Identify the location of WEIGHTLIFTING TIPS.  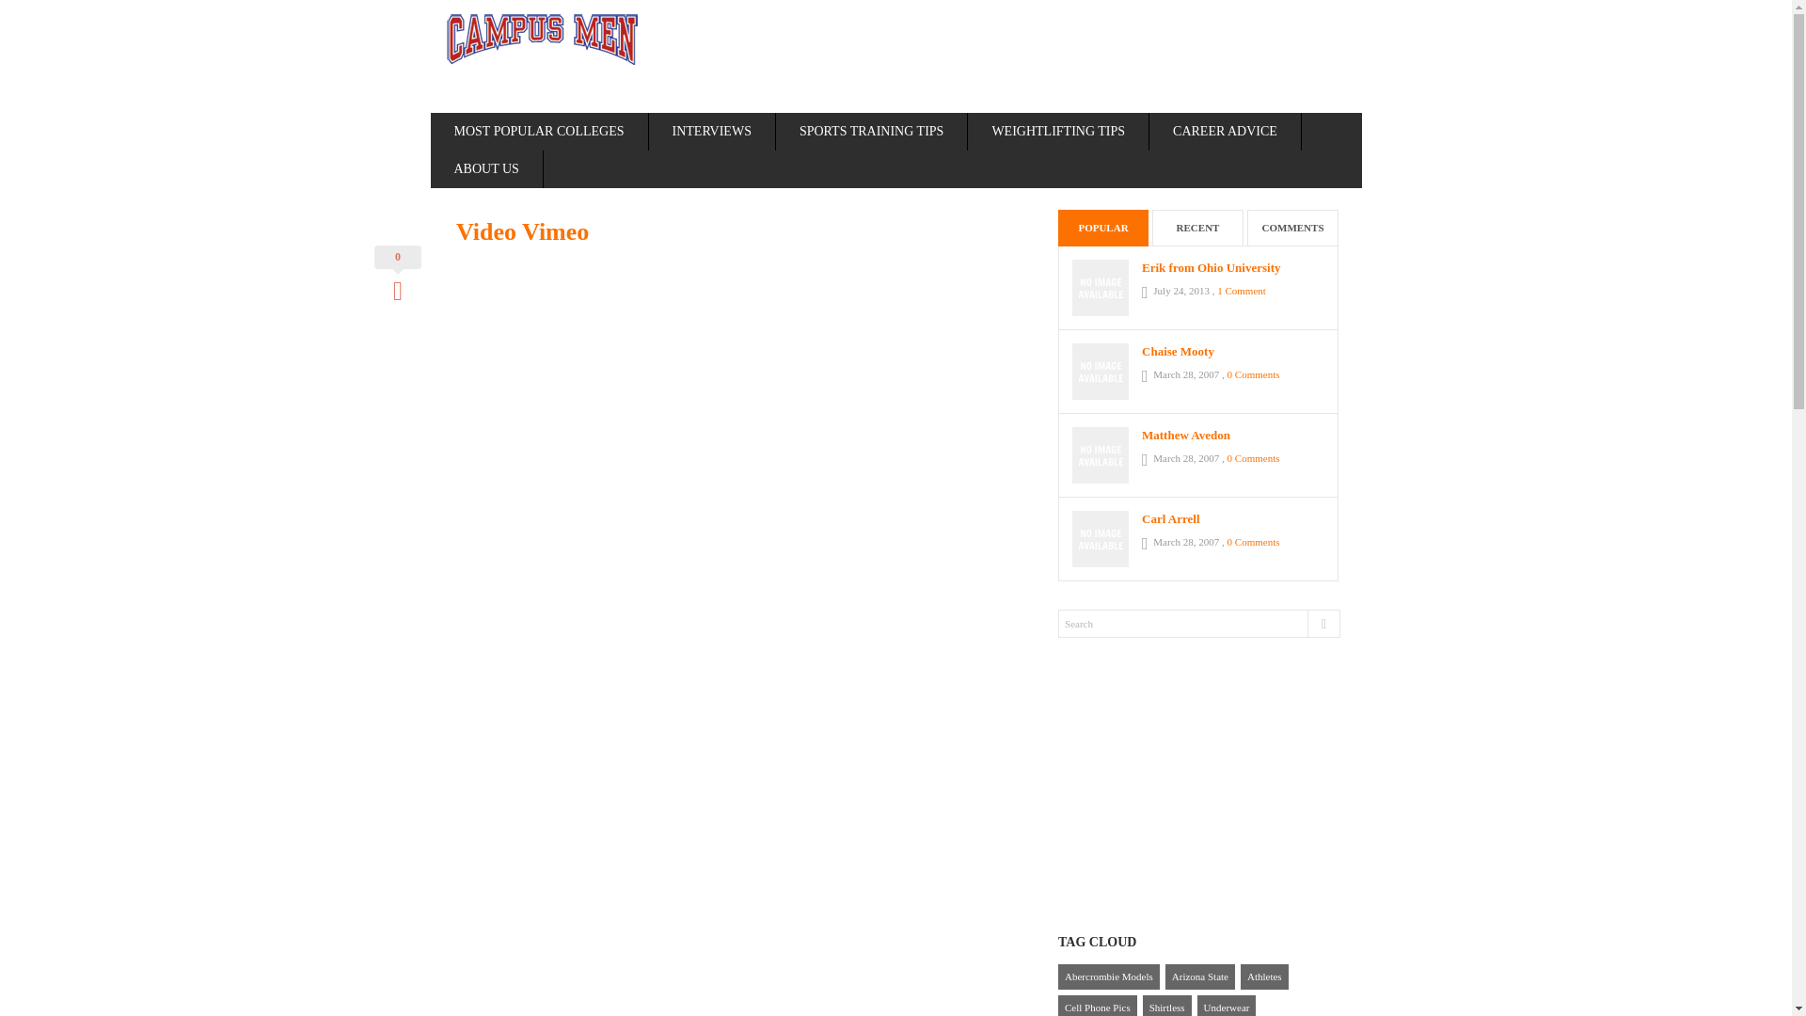
(1058, 131).